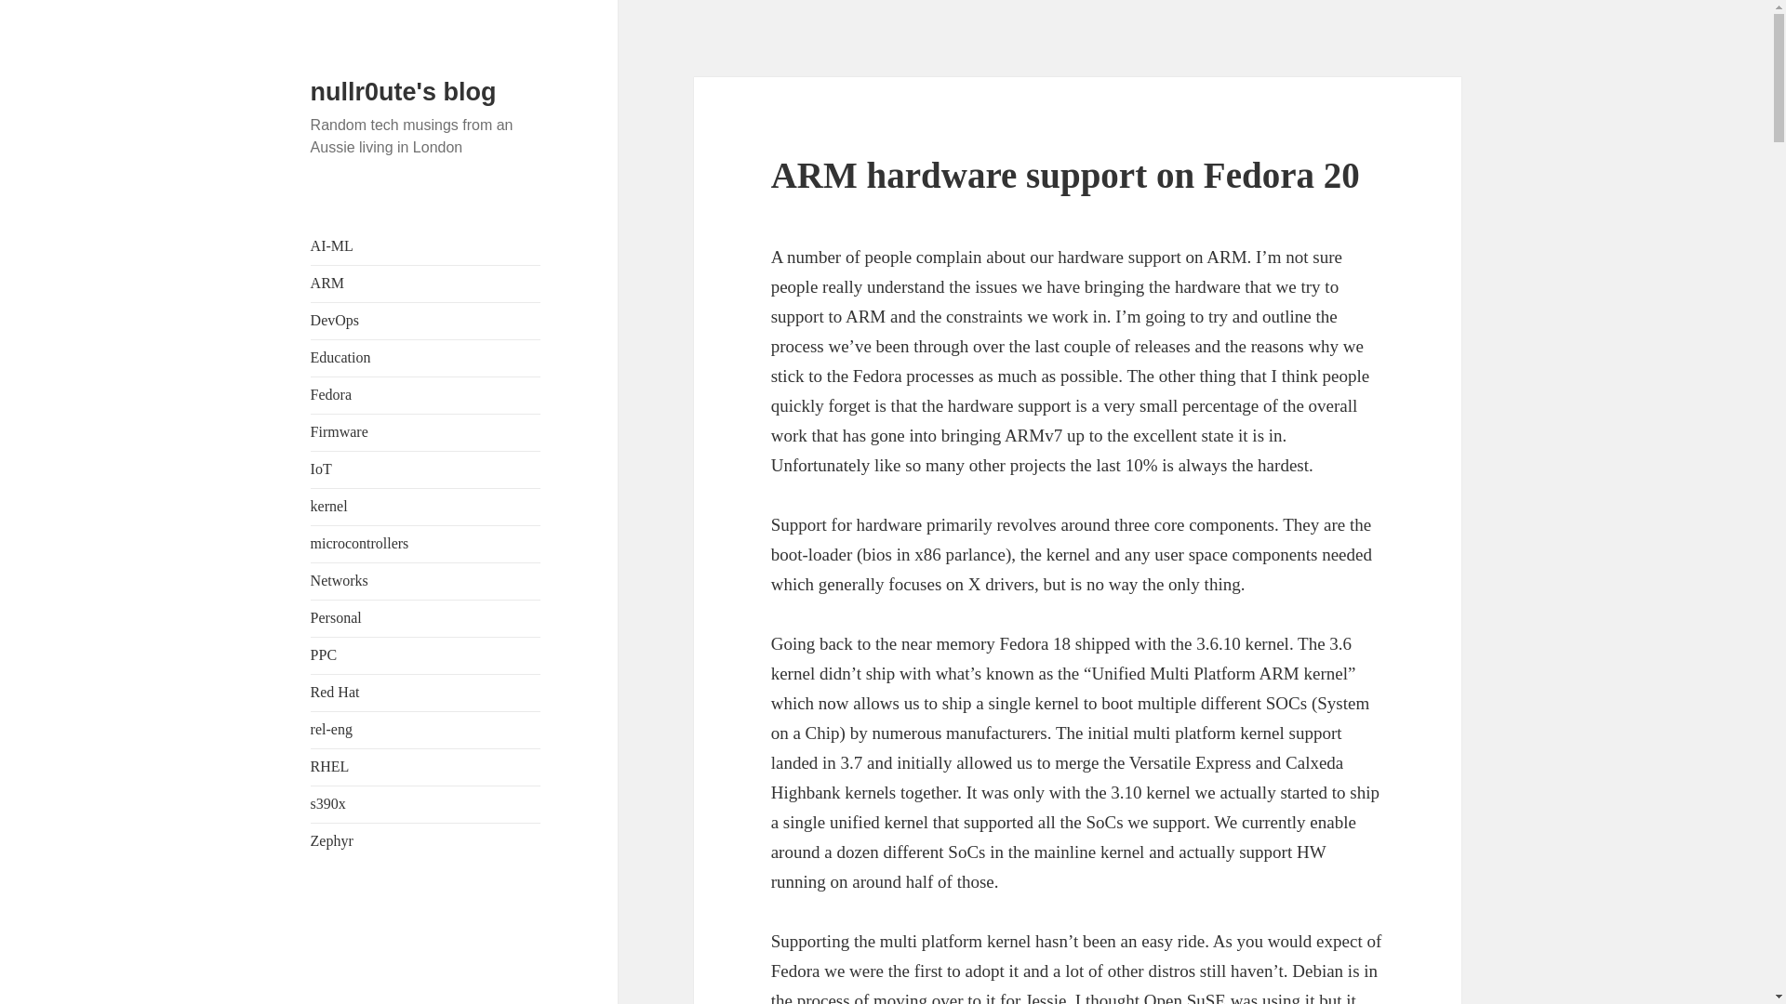  Describe the element at coordinates (328, 803) in the screenshot. I see `s390x` at that location.